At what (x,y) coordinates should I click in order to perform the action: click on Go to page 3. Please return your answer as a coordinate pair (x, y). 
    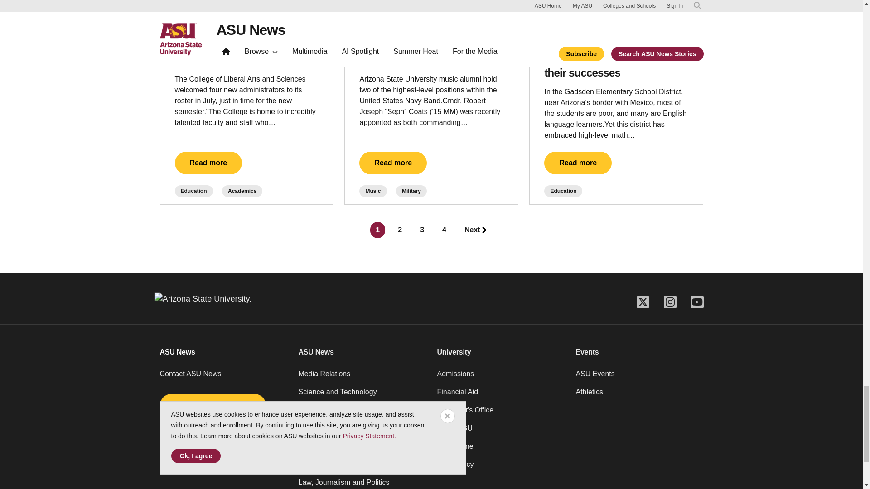
    Looking at the image, I should click on (422, 230).